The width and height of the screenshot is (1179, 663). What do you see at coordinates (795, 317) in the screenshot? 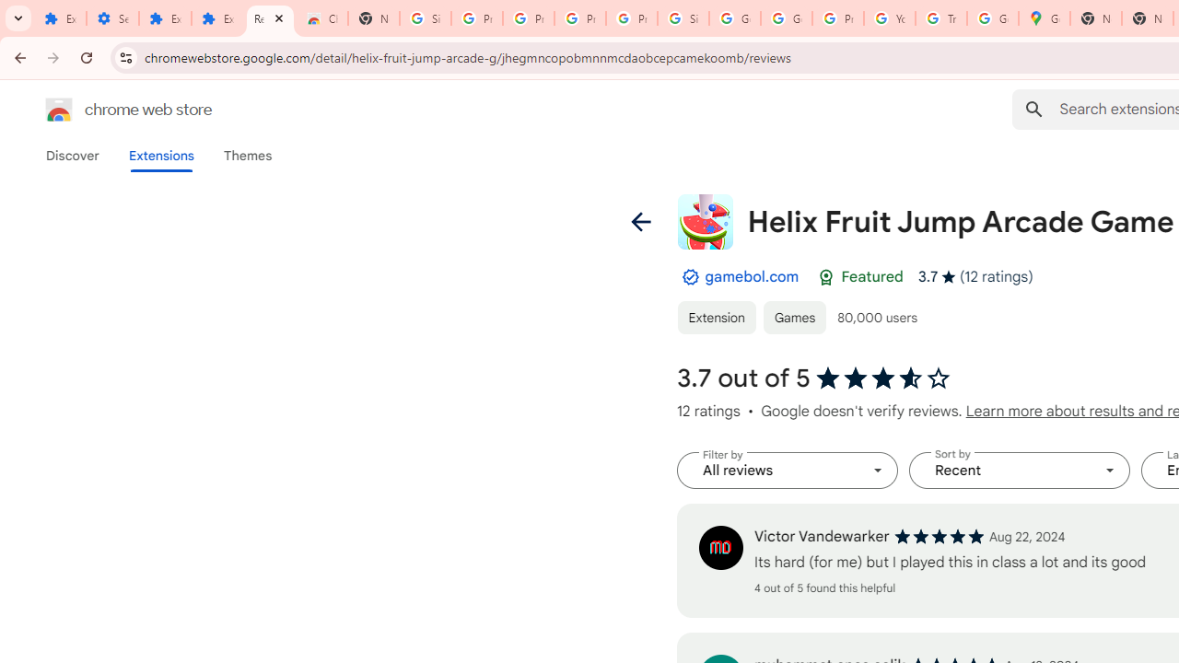
I see `Games` at bounding box center [795, 317].